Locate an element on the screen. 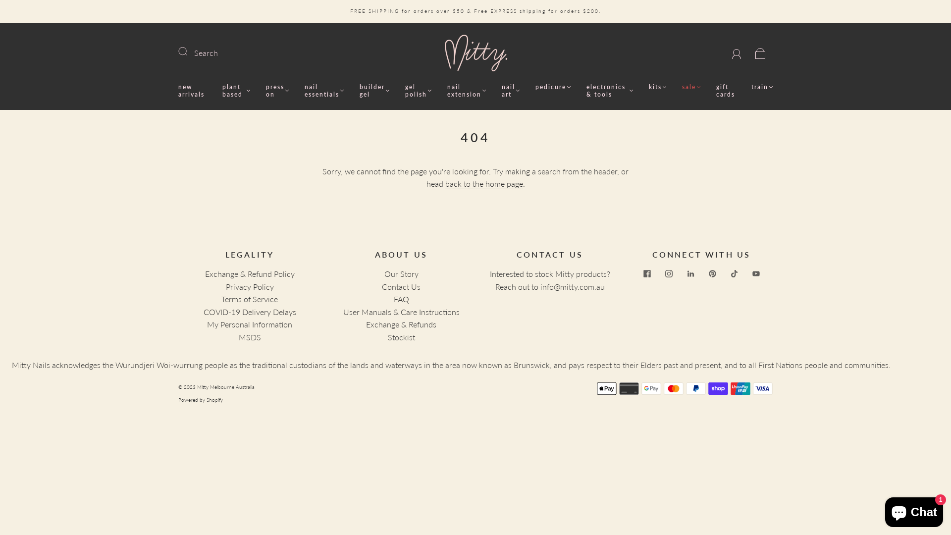  kits is located at coordinates (658, 87).